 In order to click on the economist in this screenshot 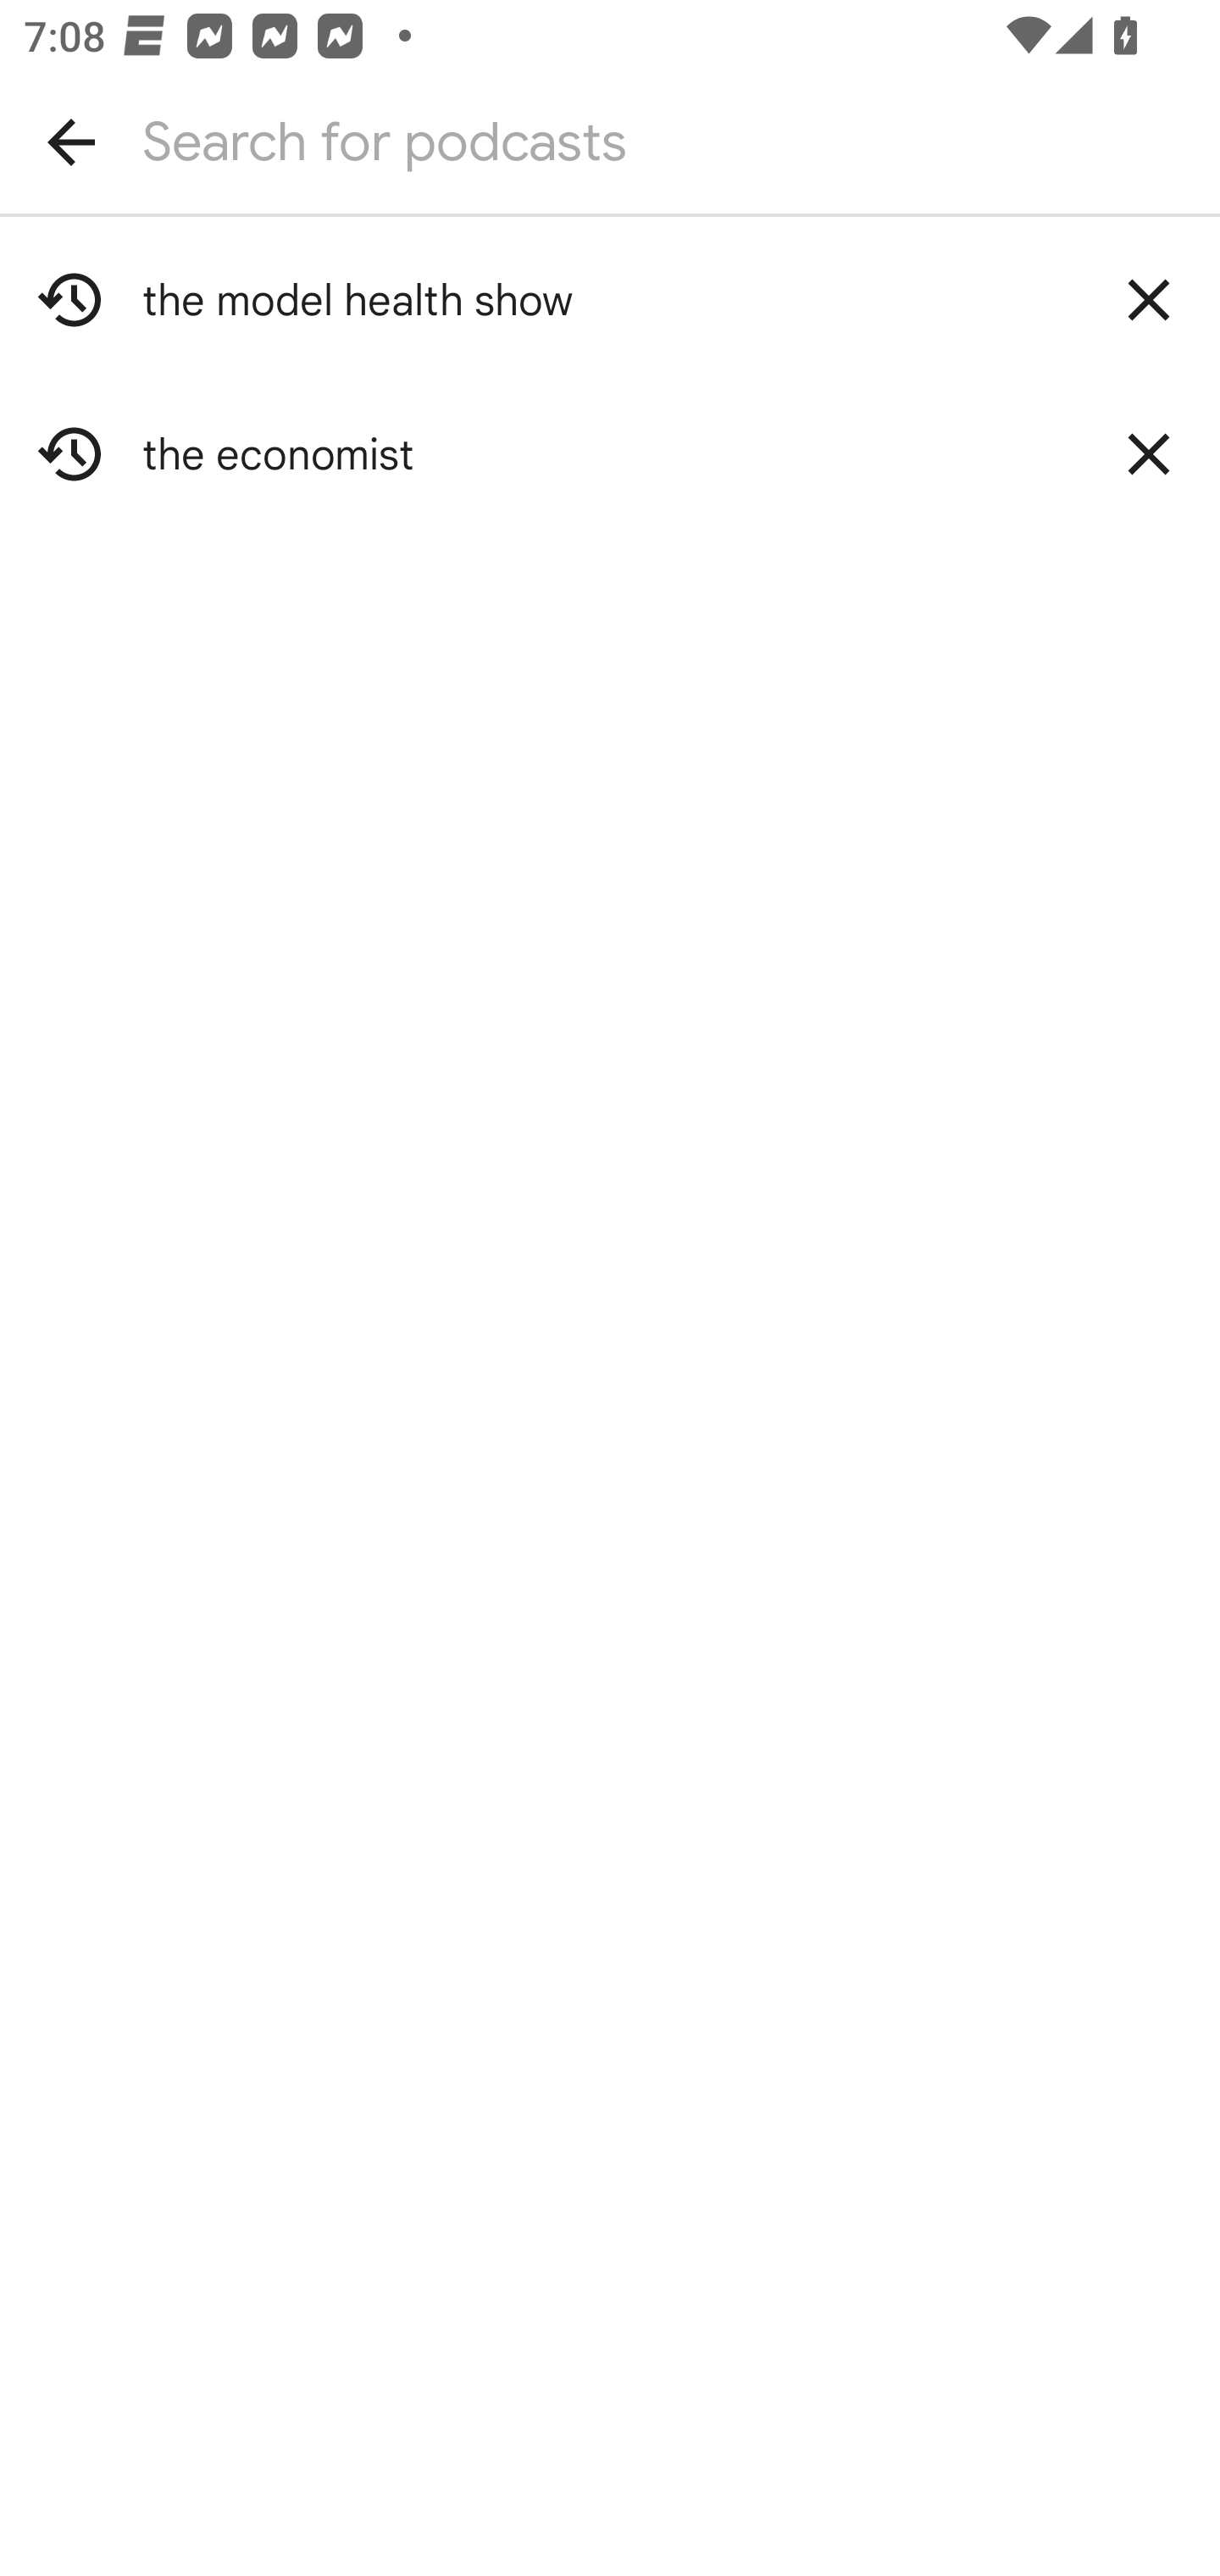, I will do `click(610, 454)`.